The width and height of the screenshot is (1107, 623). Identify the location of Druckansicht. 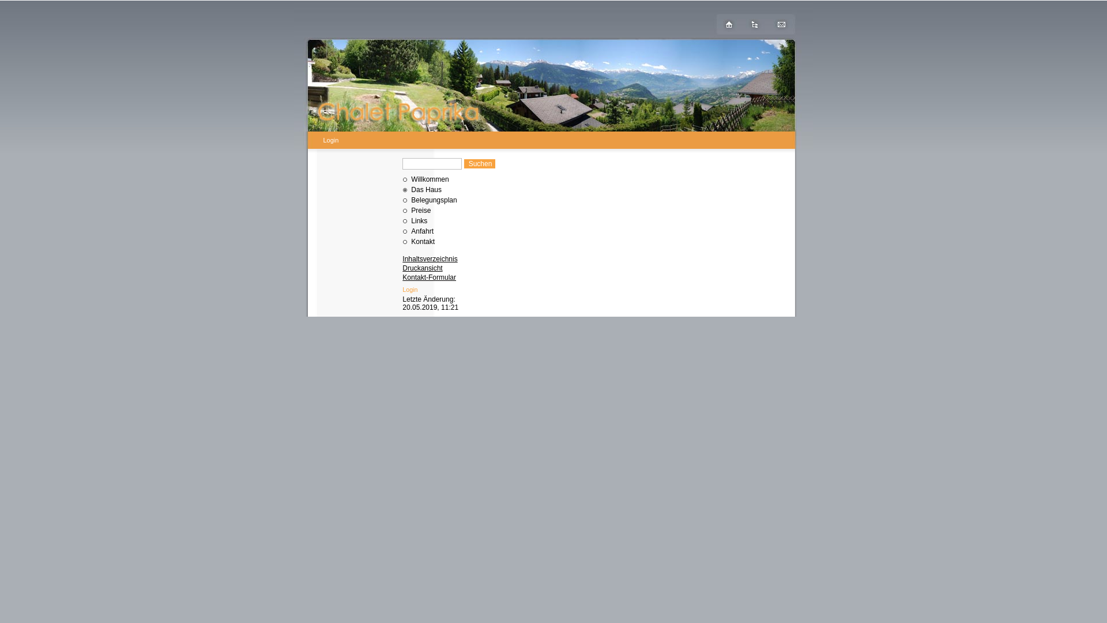
(422, 268).